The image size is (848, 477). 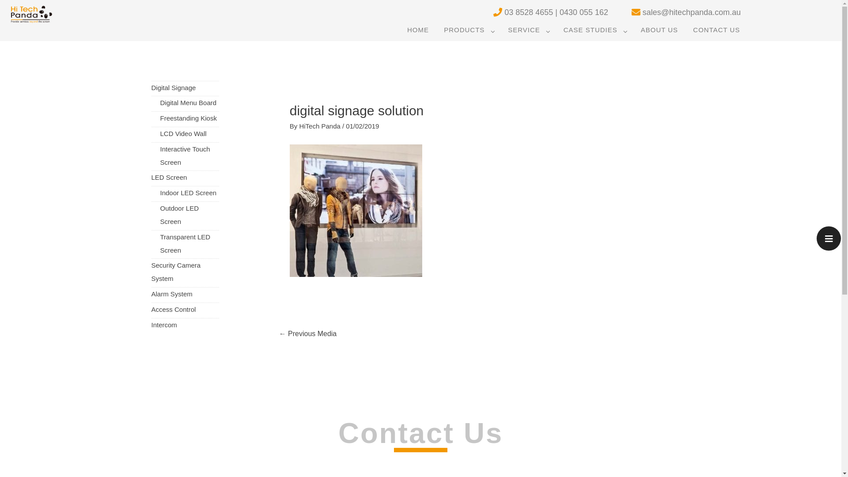 I want to click on LED Screen, so click(x=169, y=178).